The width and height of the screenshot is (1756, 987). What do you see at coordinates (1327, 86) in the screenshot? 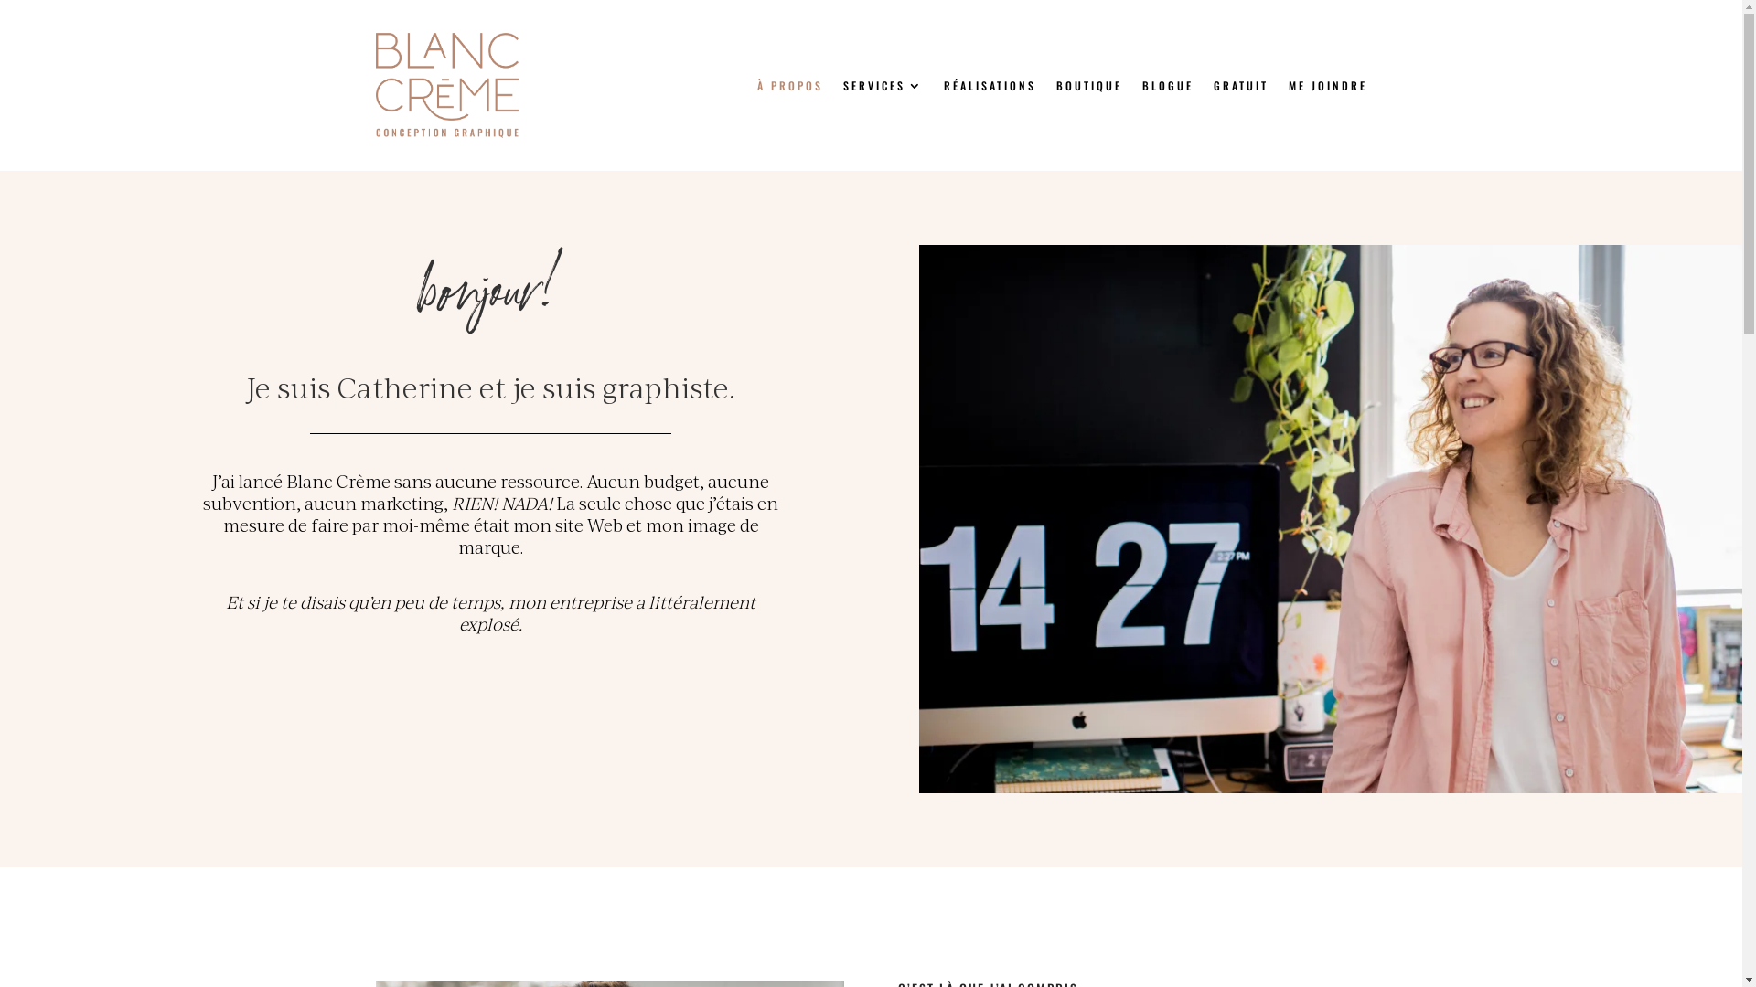
I see `ME JOINDRE` at bounding box center [1327, 86].